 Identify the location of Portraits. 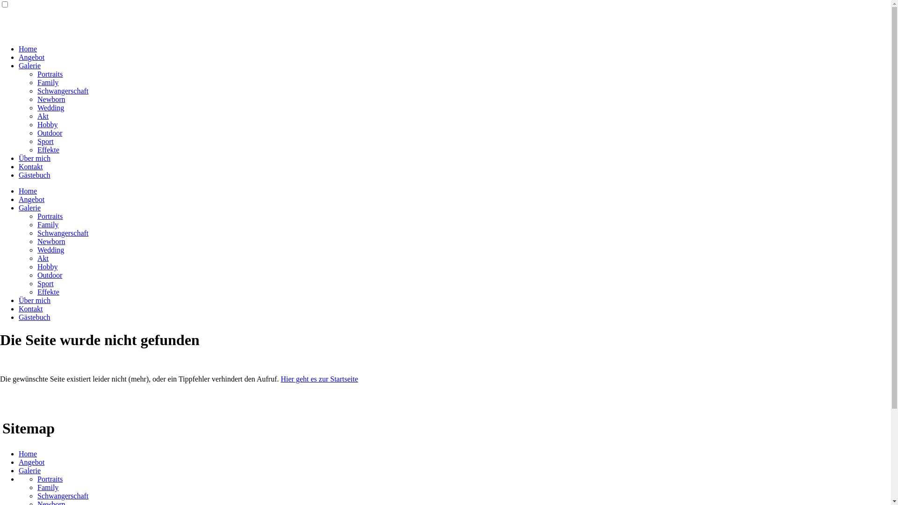
(50, 216).